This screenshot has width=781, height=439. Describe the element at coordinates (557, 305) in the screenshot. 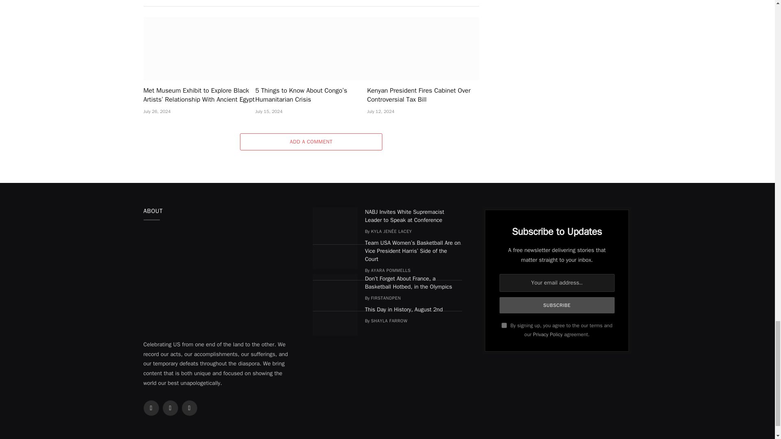

I see `Subscribe` at that location.